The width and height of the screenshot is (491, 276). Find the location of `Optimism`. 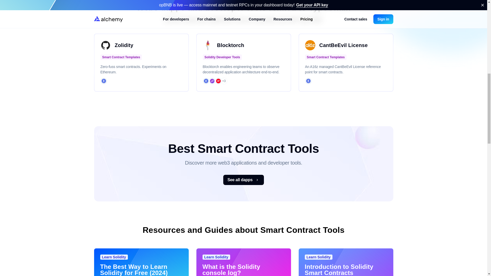

Optimism is located at coordinates (218, 81).